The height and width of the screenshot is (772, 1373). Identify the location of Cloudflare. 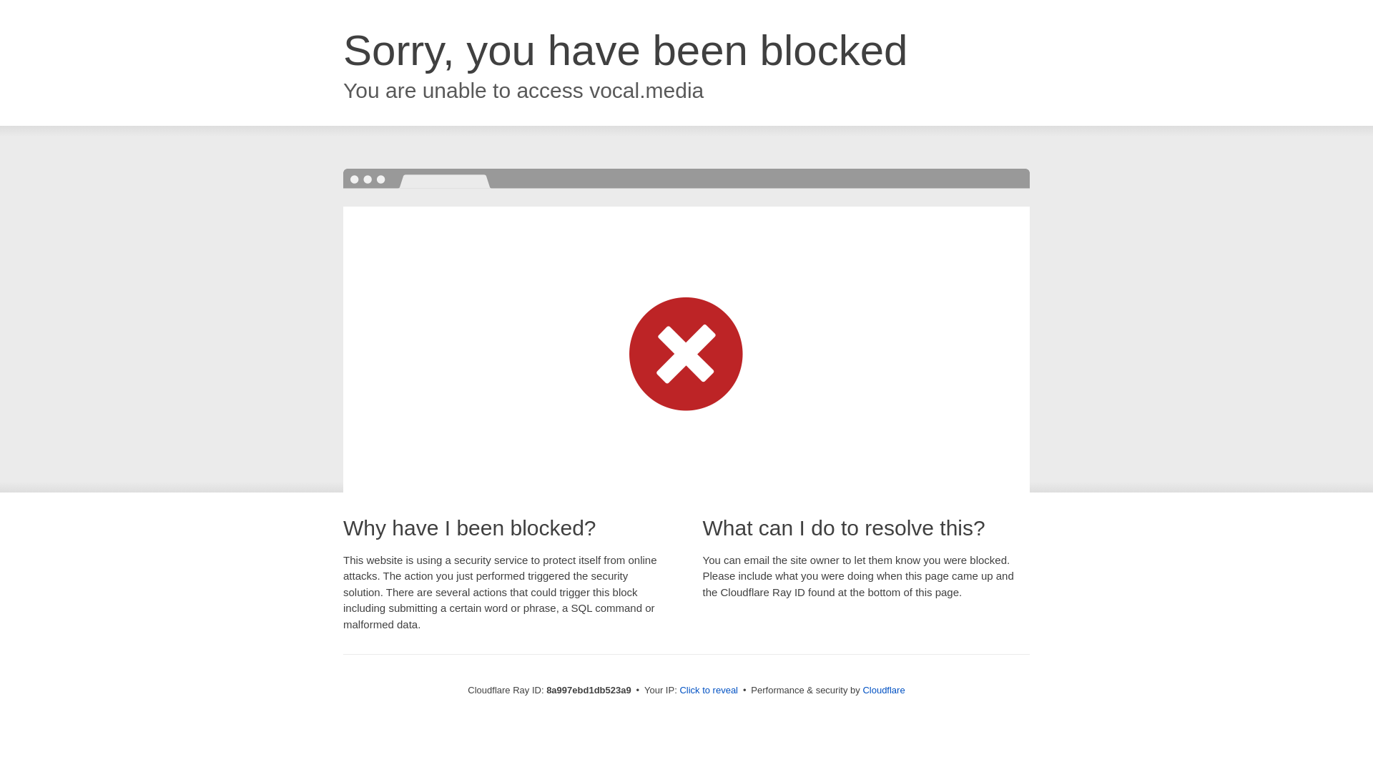
(883, 690).